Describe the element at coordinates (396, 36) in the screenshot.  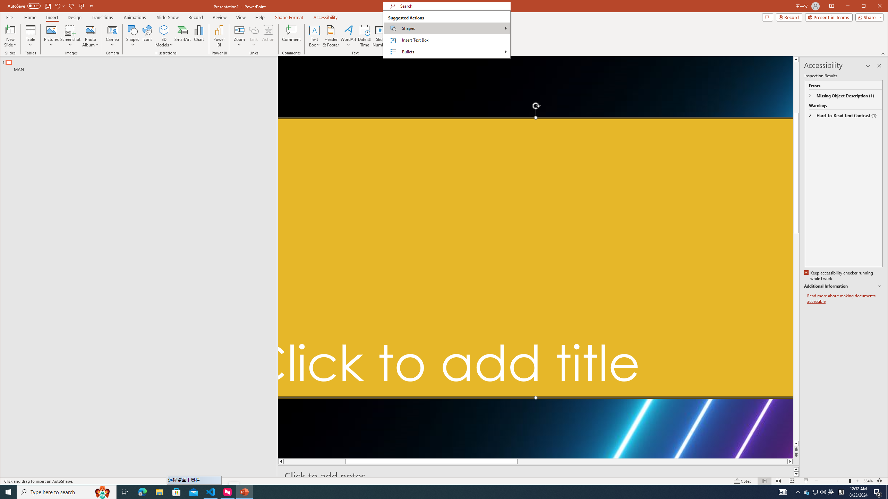
I see `Object...` at that location.